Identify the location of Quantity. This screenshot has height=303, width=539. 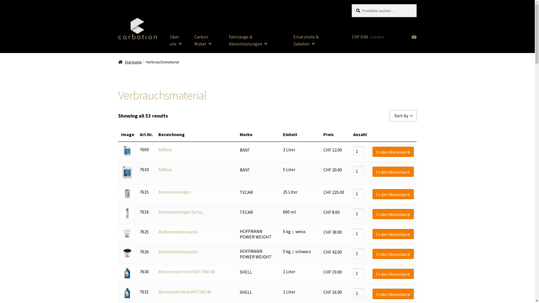
(359, 253).